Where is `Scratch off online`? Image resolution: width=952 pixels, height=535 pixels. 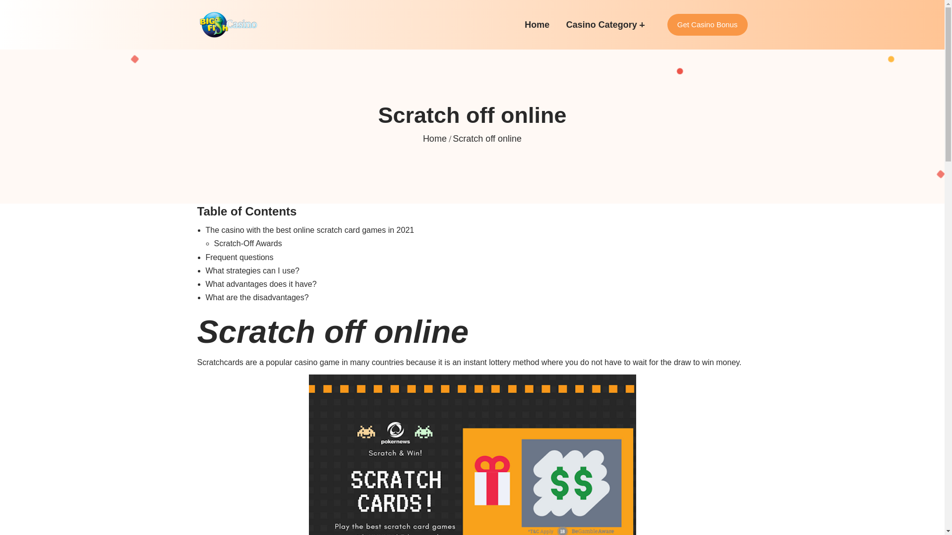
Scratch off online is located at coordinates (472, 455).